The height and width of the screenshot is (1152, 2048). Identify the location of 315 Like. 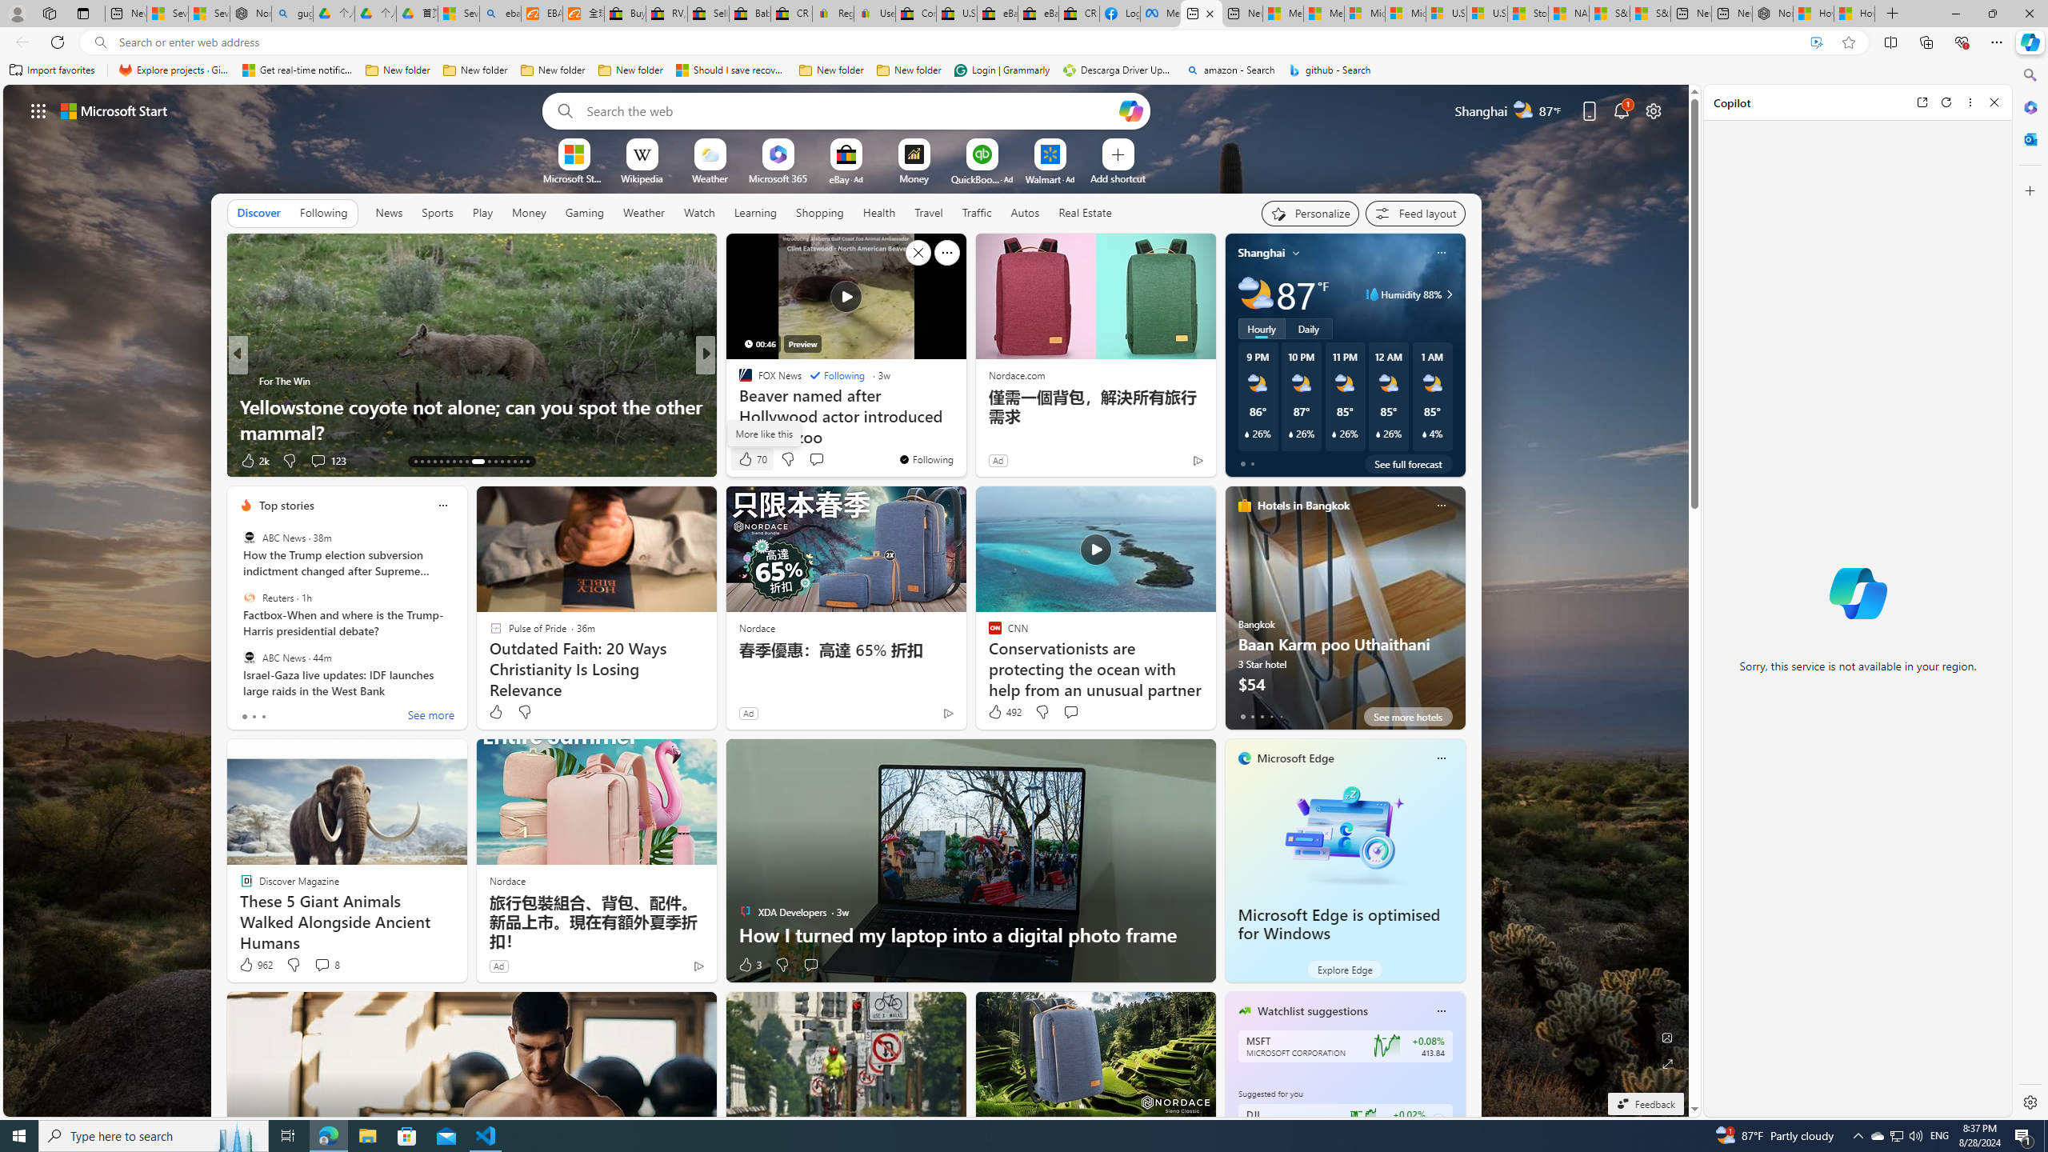
(749, 461).